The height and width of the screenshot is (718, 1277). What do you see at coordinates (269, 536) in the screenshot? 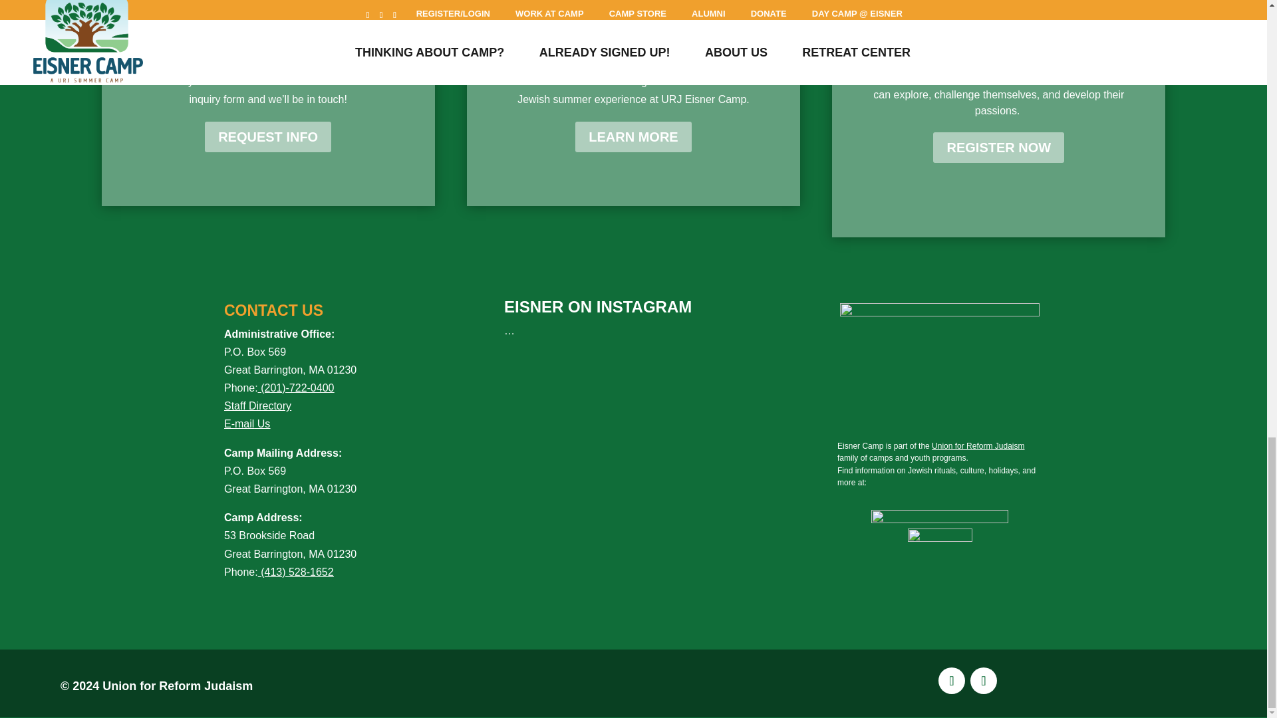
I see `53 Brookside Road` at bounding box center [269, 536].